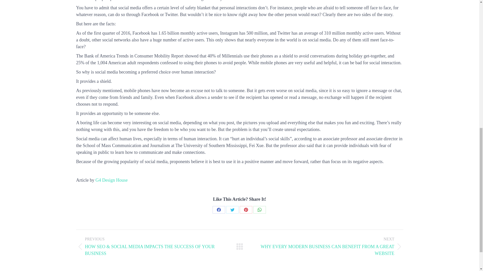 Image resolution: width=483 pixels, height=271 pixels. What do you see at coordinates (259, 210) in the screenshot?
I see `Share on WhatsApp` at bounding box center [259, 210].